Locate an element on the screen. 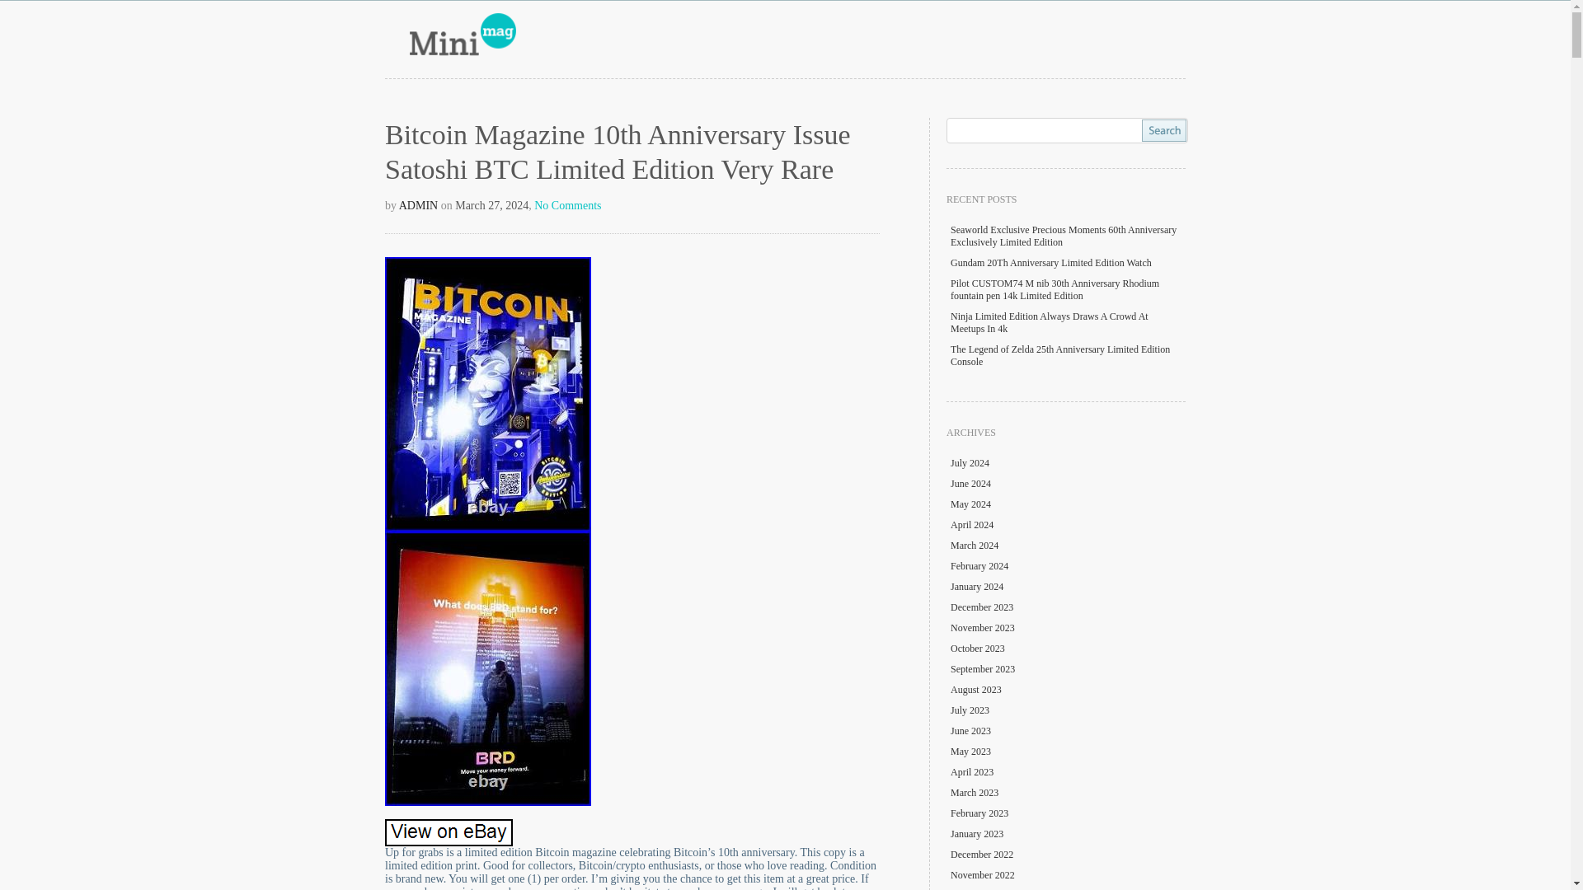  Posts by admin is located at coordinates (418, 205).